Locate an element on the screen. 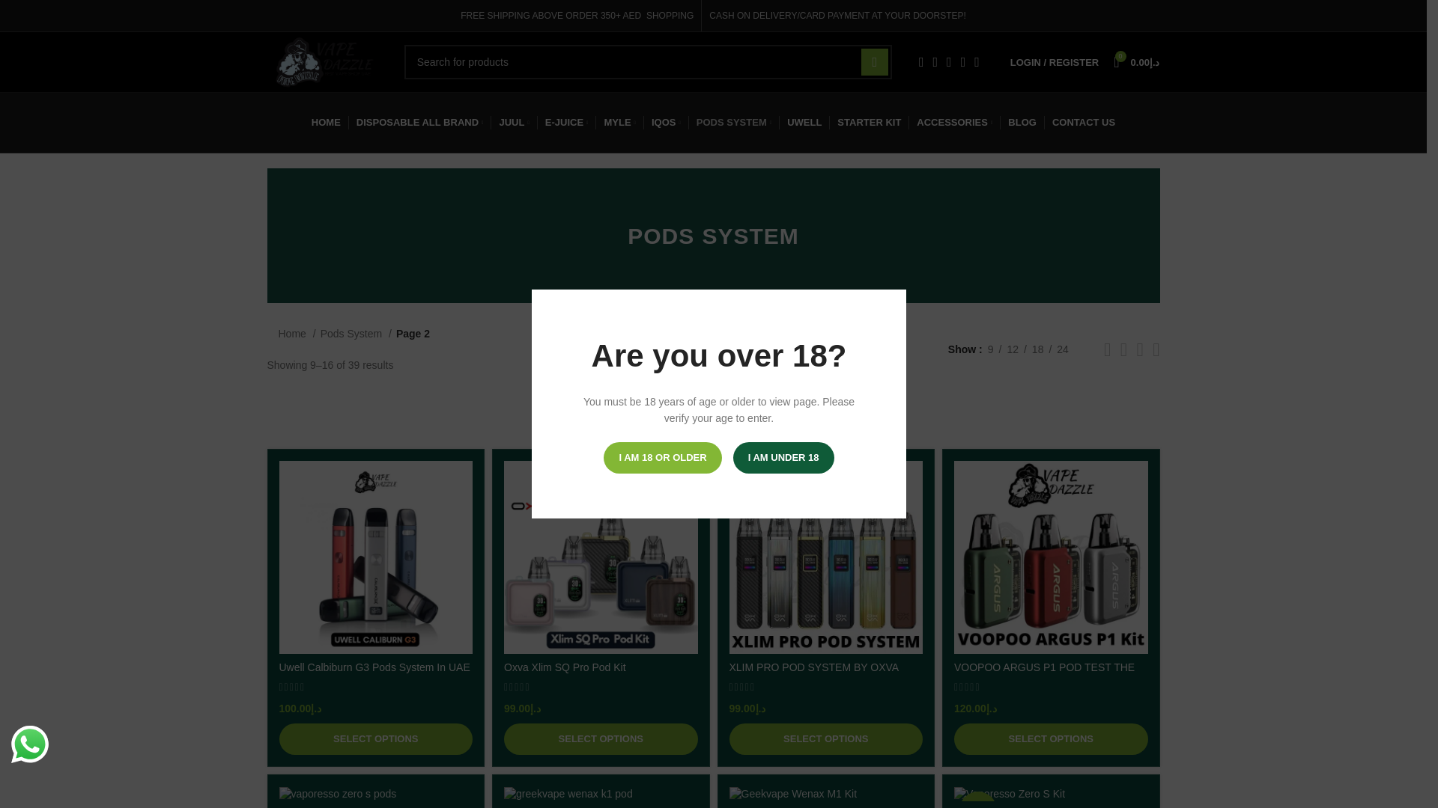 This screenshot has width=1438, height=808. E-JUICE is located at coordinates (566, 122).